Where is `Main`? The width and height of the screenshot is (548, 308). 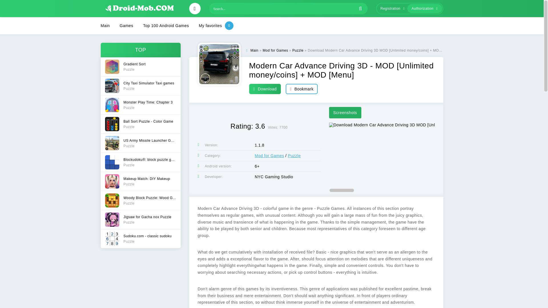 Main is located at coordinates (275, 50).